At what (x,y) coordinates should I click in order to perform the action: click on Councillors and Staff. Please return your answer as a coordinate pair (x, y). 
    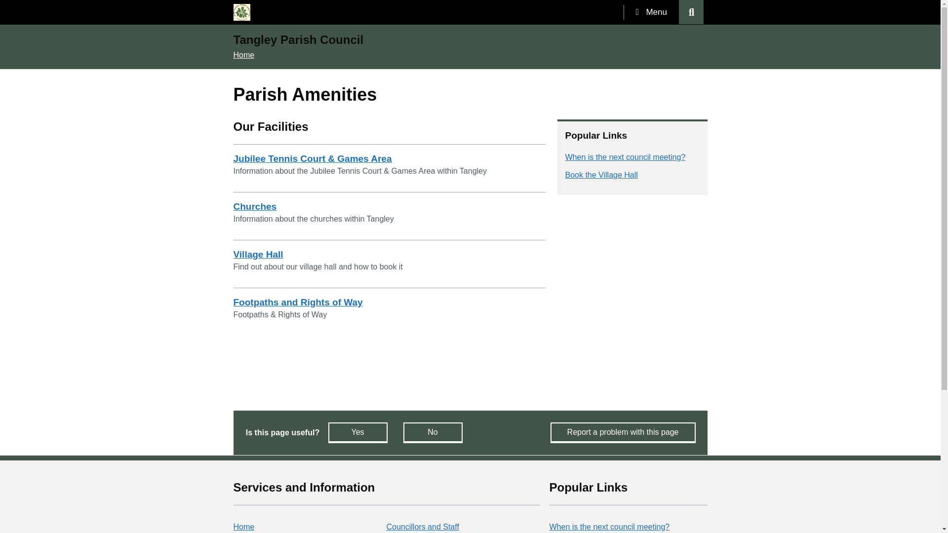
    Looking at the image, I should click on (422, 527).